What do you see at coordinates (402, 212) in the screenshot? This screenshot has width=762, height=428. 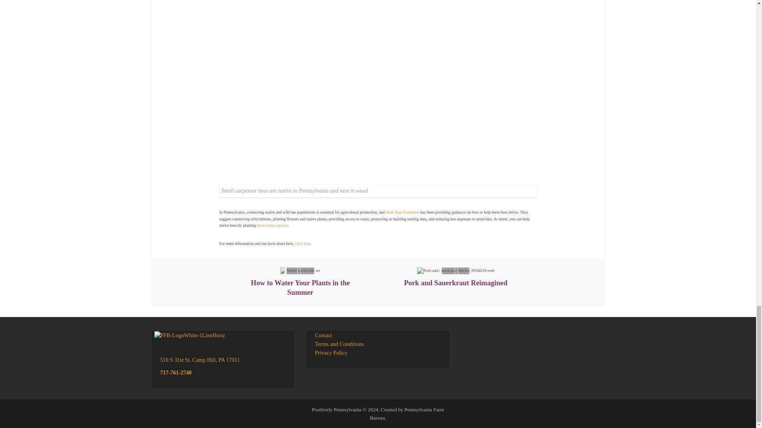 I see `Penn State Extension` at bounding box center [402, 212].